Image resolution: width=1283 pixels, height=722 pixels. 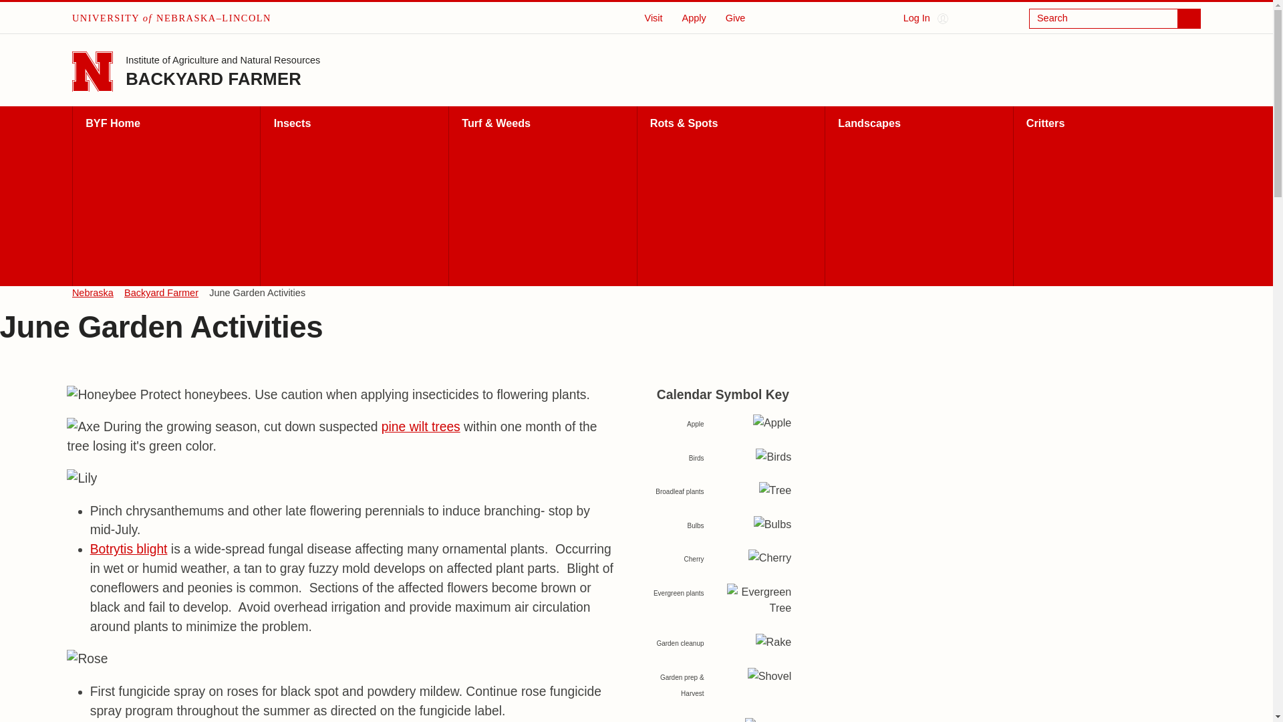 I want to click on Backyard Farmer, so click(x=162, y=293).